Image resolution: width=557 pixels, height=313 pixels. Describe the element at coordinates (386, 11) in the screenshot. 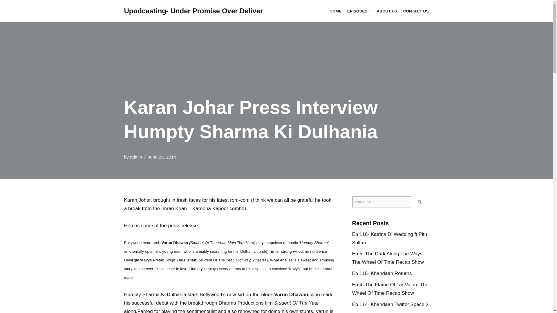

I see `ABOUT US` at that location.